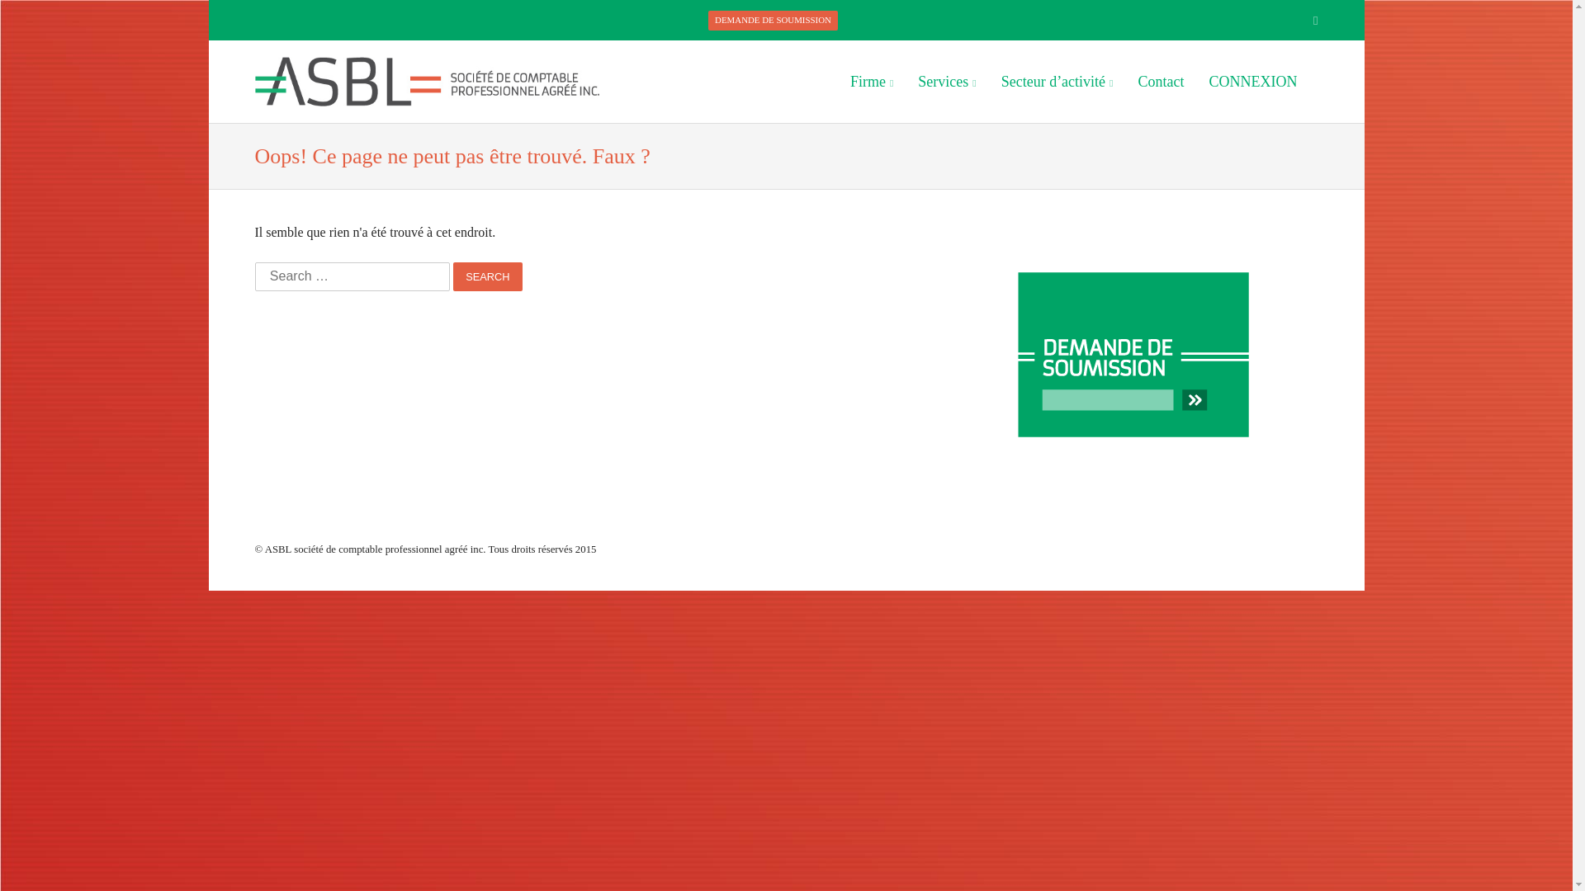  I want to click on ASBL, so click(427, 82).